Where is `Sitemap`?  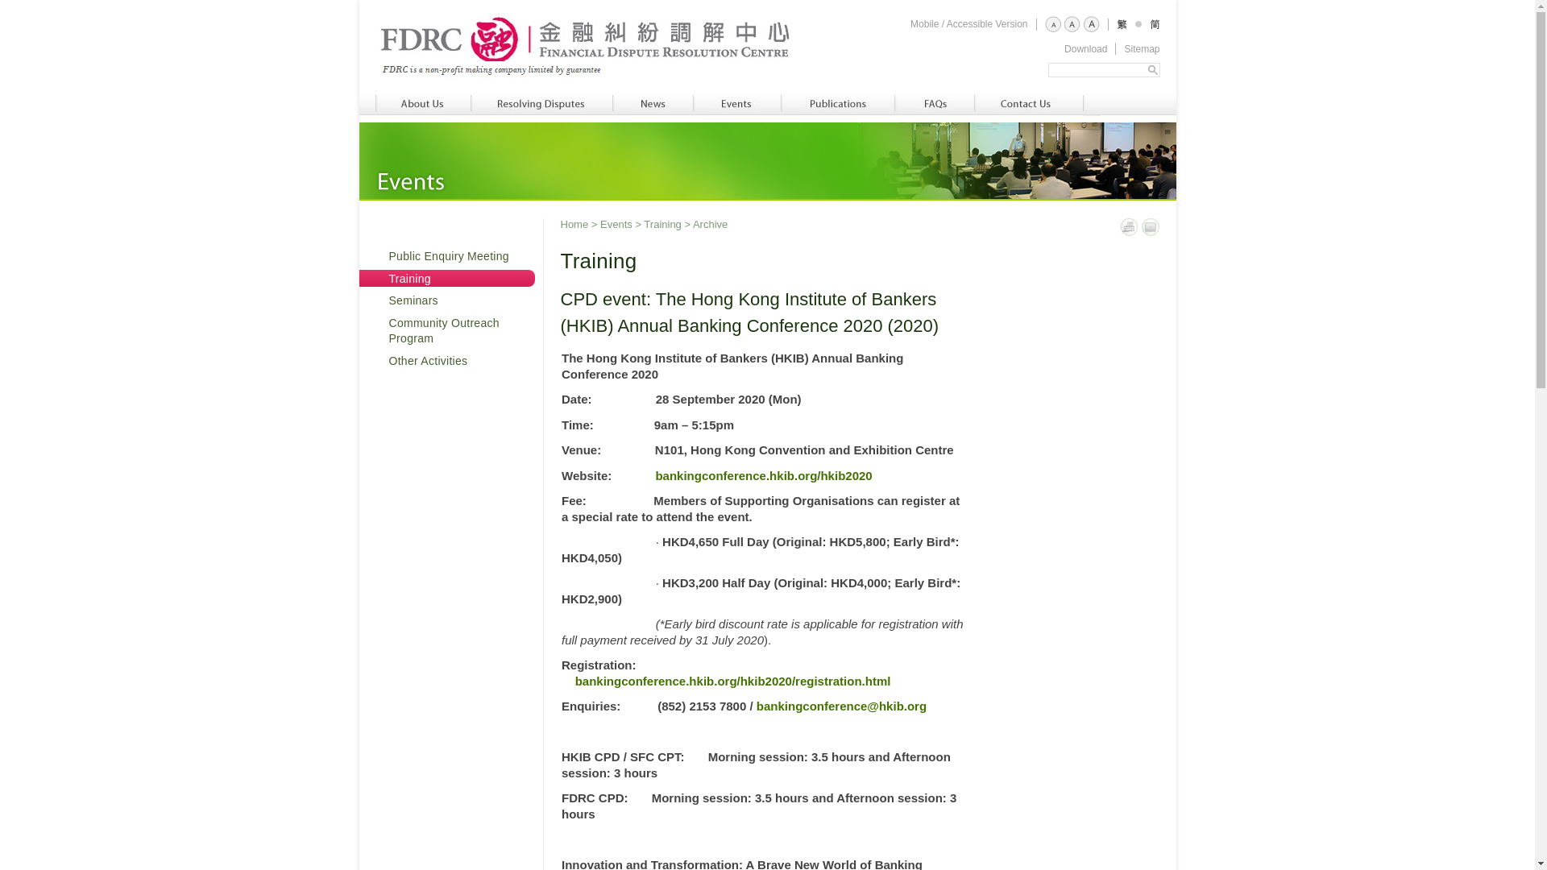
Sitemap is located at coordinates (1141, 49).